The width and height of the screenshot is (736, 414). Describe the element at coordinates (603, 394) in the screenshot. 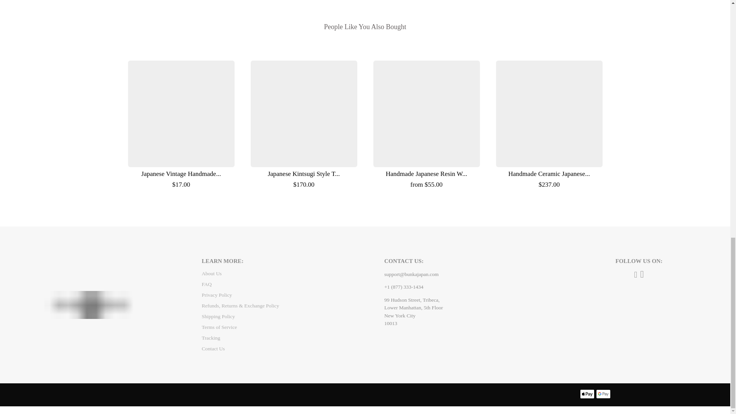

I see `Google Pay` at that location.